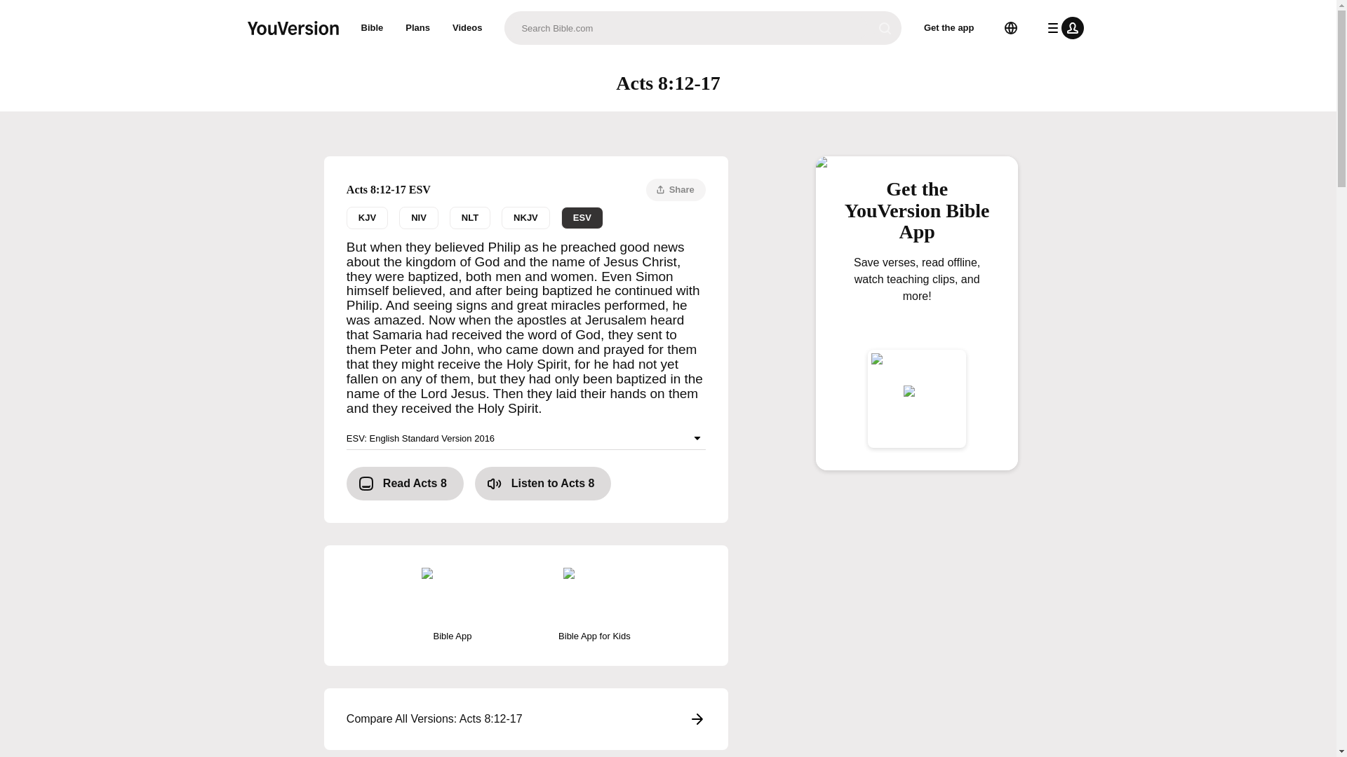 This screenshot has height=757, width=1347. I want to click on NKJV, so click(525, 217).